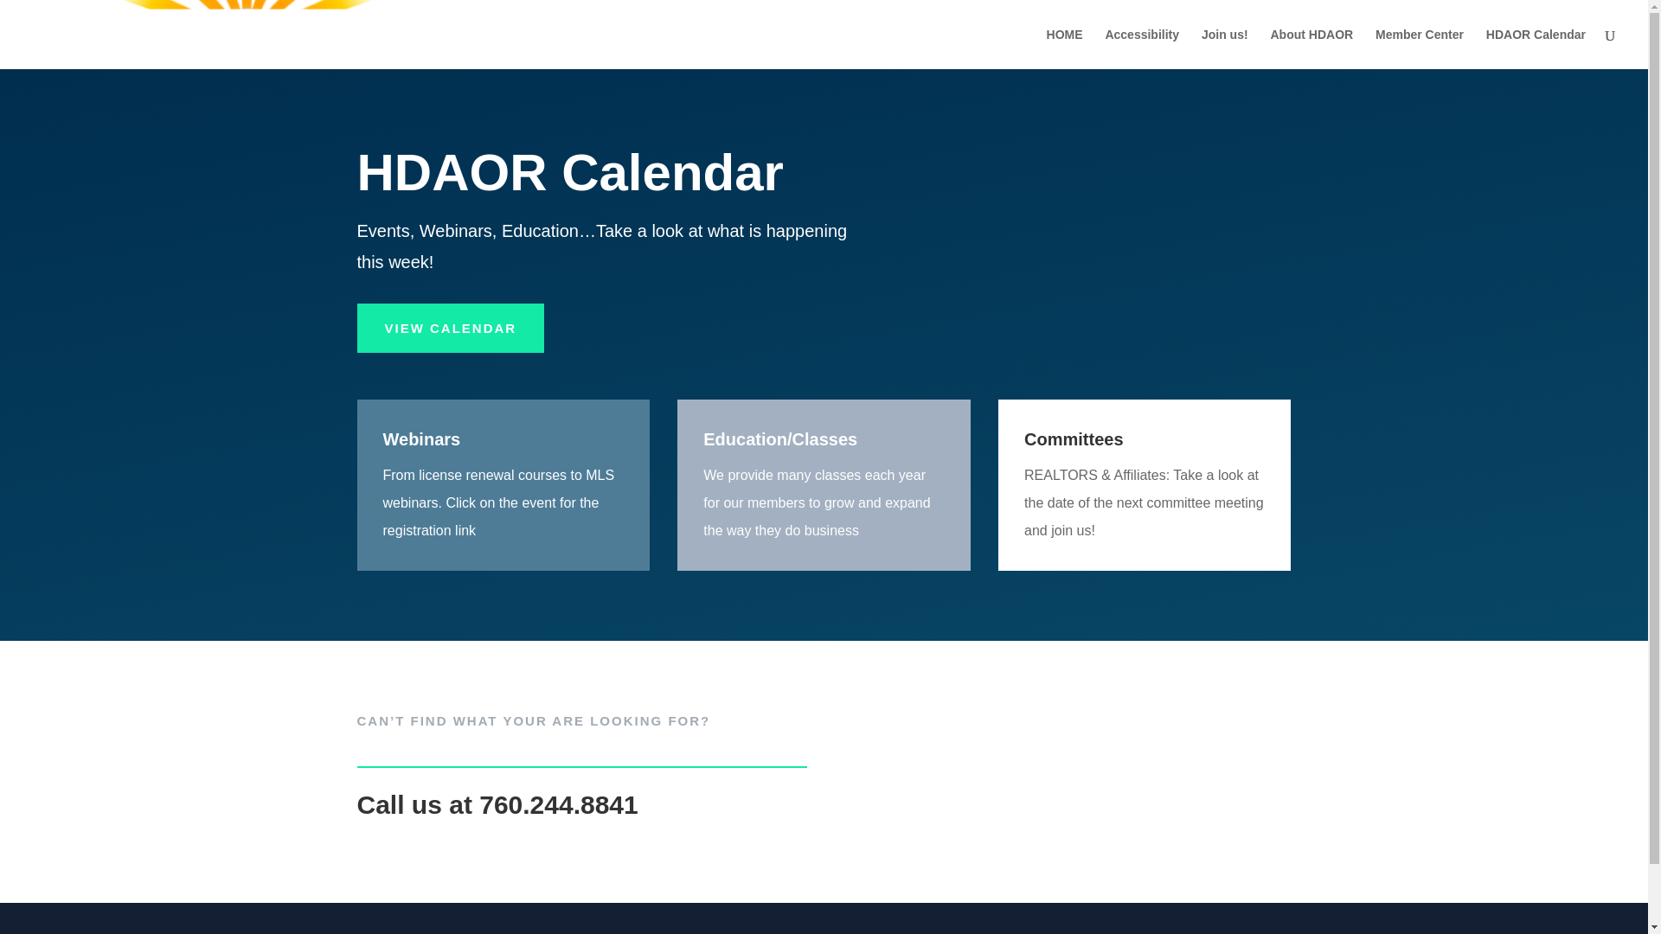 The image size is (1661, 934). Describe the element at coordinates (450, 329) in the screenshot. I see `VIEW CALENDAR` at that location.